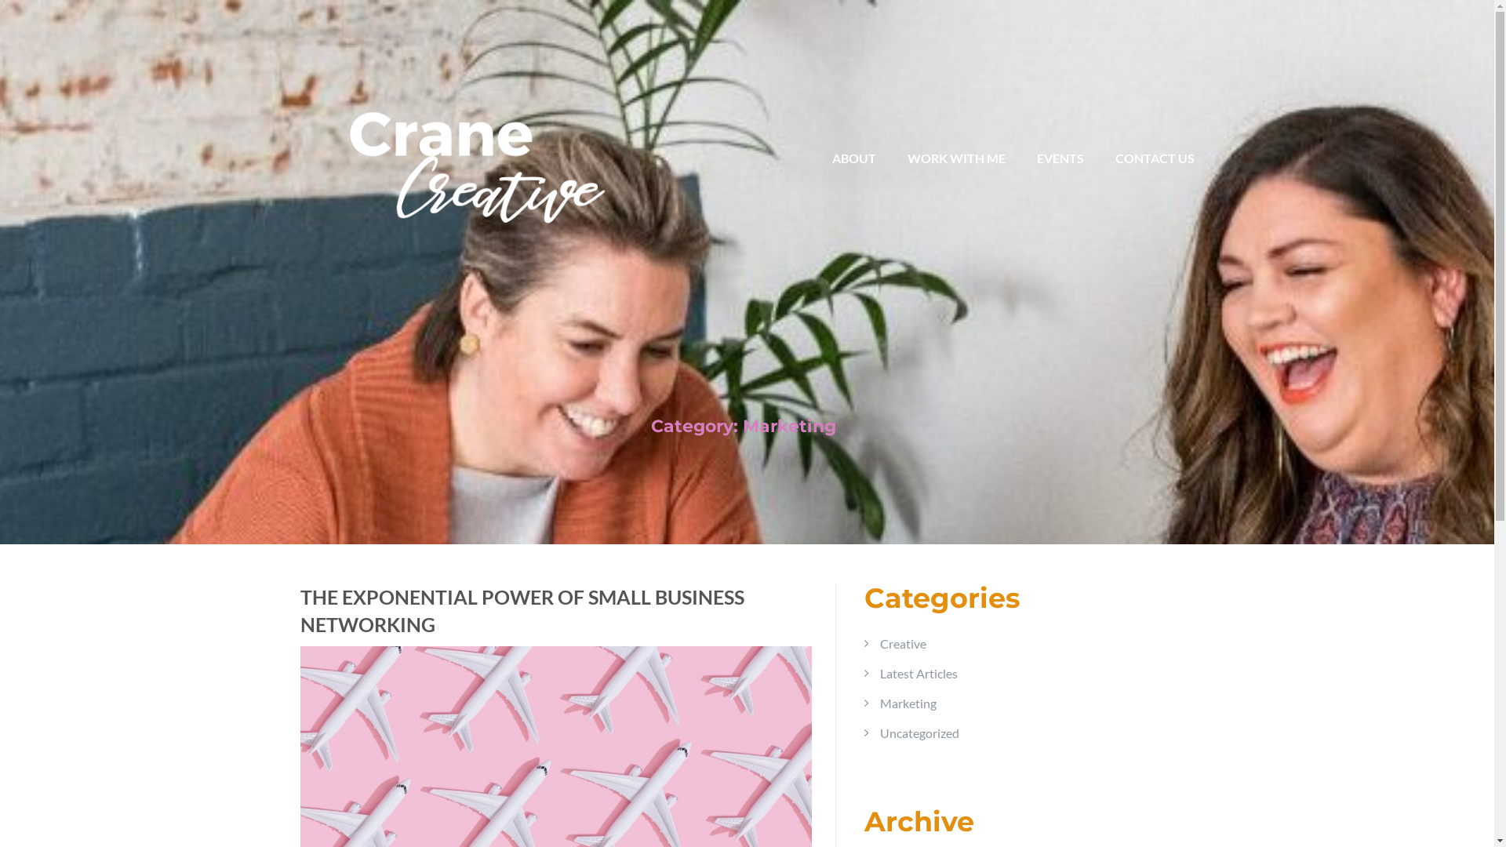 Image resolution: width=1506 pixels, height=847 pixels. What do you see at coordinates (908, 703) in the screenshot?
I see `Marketing` at bounding box center [908, 703].